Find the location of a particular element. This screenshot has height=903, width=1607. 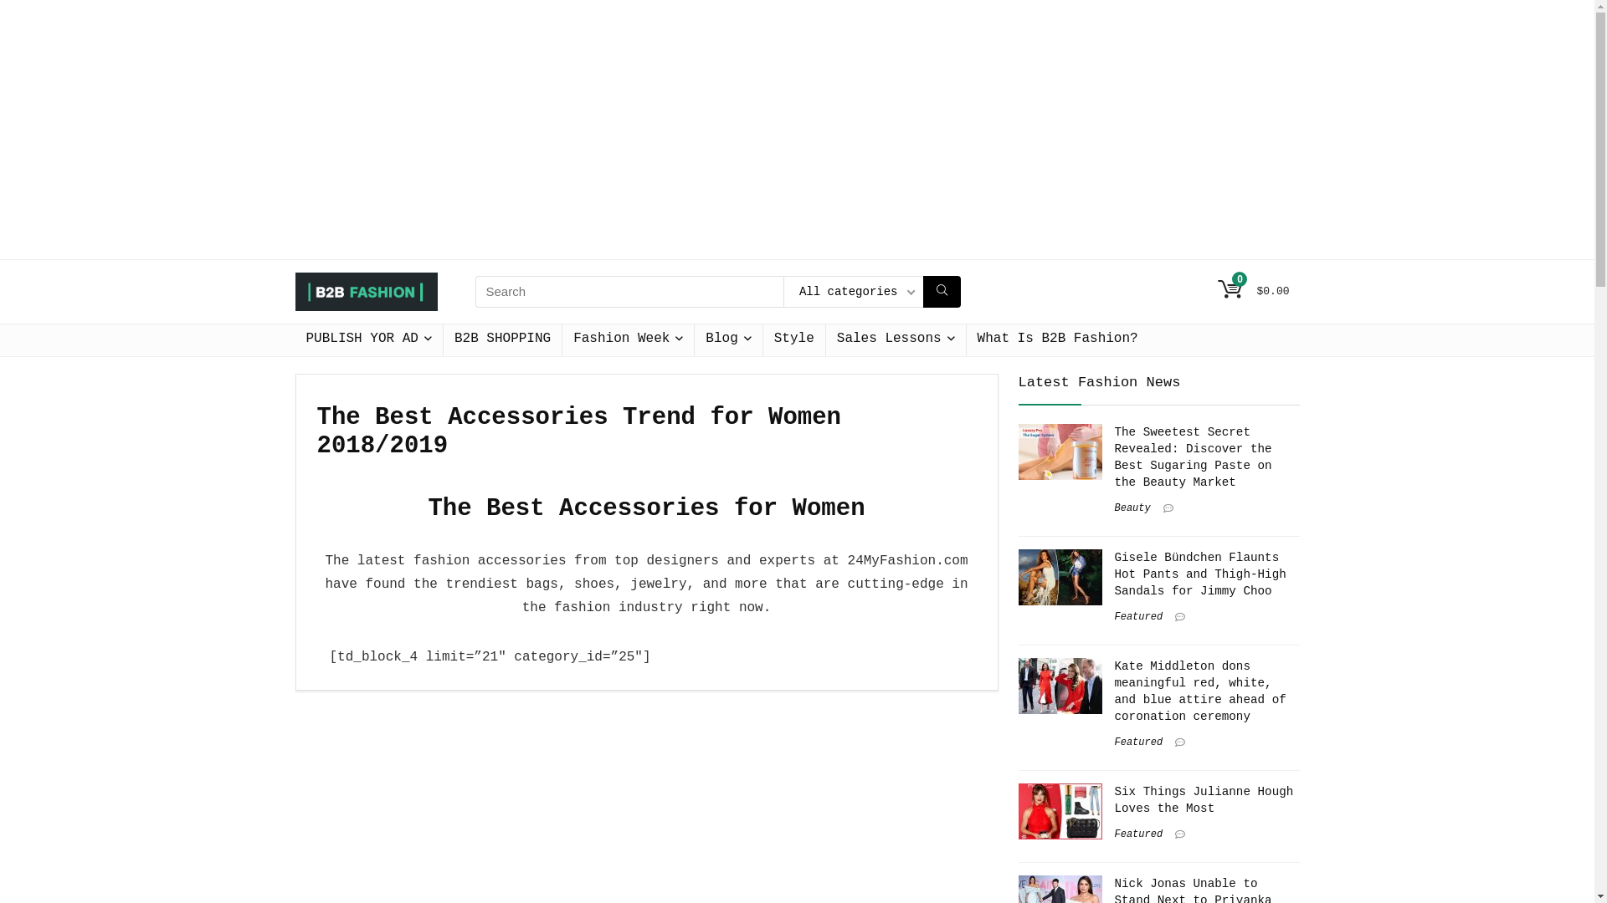

Featured is located at coordinates (1139, 834).